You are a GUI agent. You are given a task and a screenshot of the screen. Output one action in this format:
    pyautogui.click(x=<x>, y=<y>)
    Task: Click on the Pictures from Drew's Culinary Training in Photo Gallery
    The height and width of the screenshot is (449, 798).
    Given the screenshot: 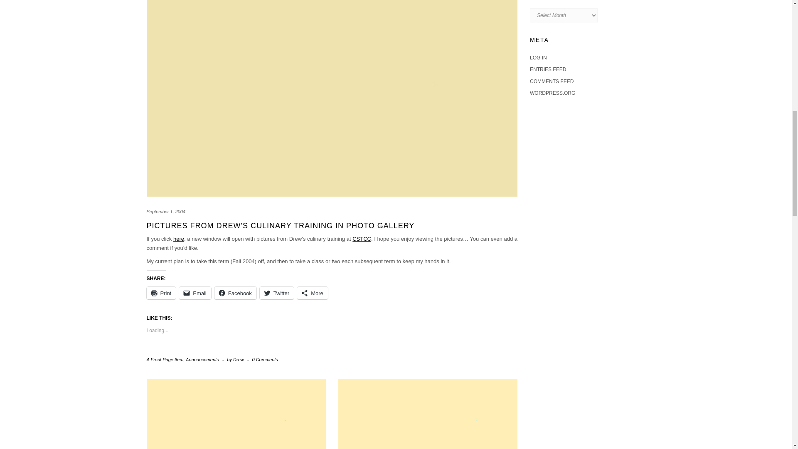 What is the action you would take?
    pyautogui.click(x=280, y=225)
    